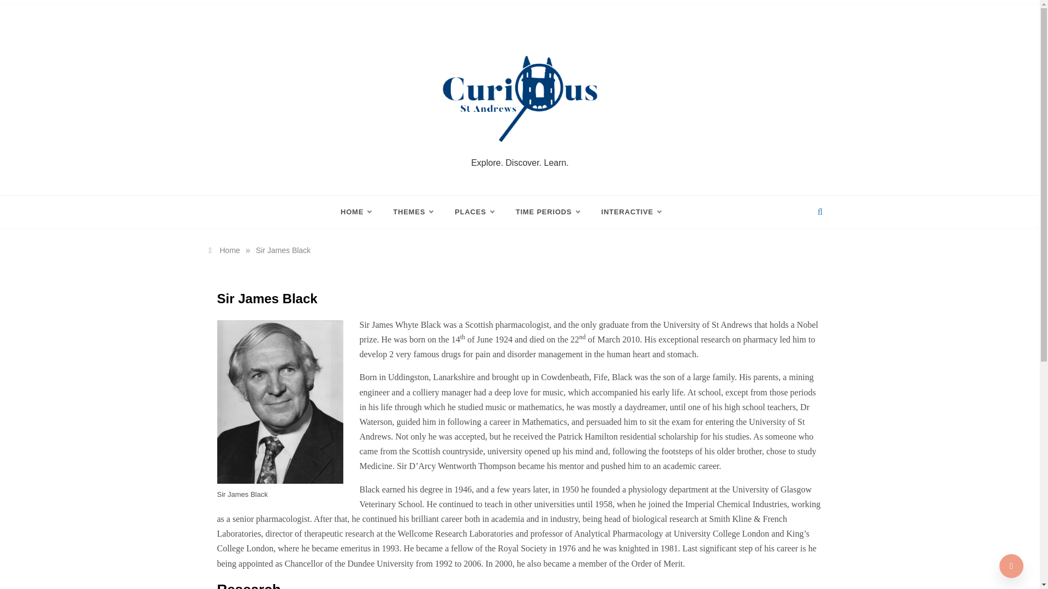 The width and height of the screenshot is (1048, 589). Describe the element at coordinates (474, 212) in the screenshot. I see `PLACES` at that location.